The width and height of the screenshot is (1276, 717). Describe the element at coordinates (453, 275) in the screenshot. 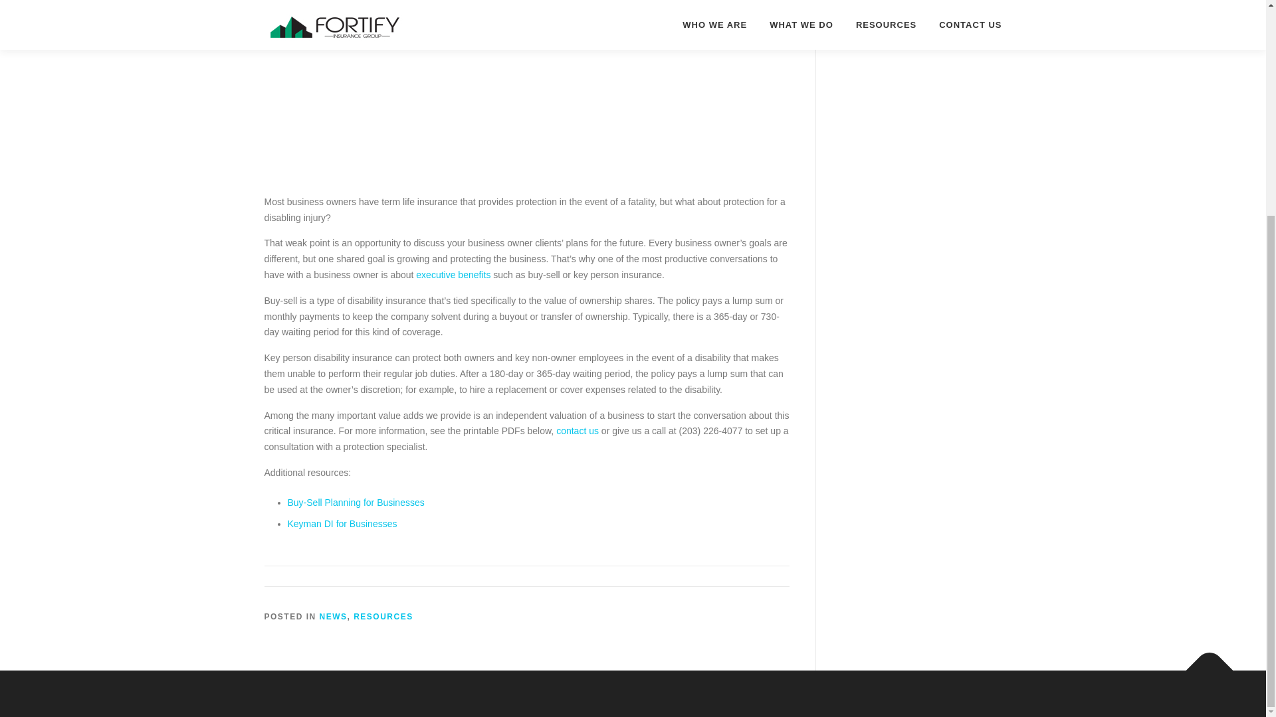

I see `executive benefits` at that location.